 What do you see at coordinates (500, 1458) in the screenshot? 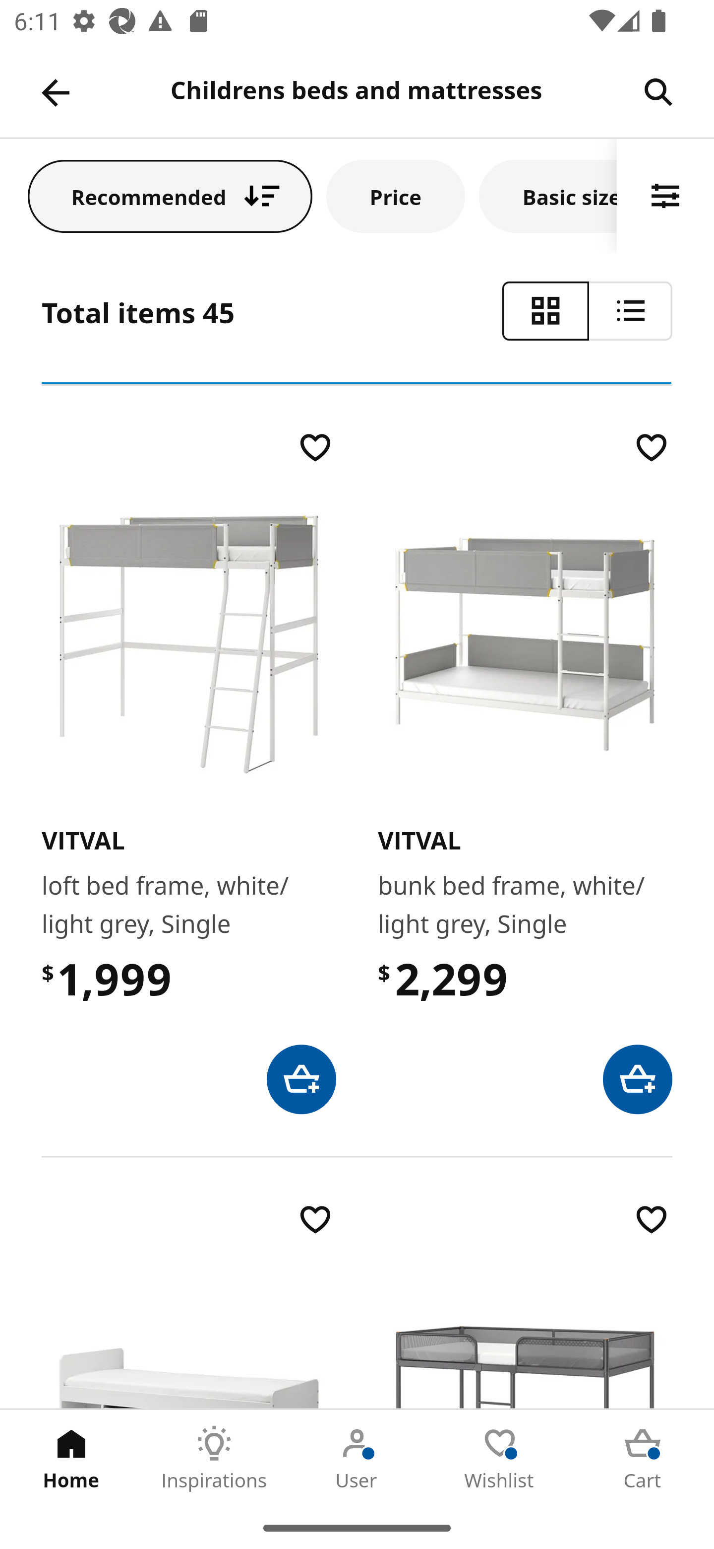
I see `Wishlist
Tab 4 of 5` at bounding box center [500, 1458].